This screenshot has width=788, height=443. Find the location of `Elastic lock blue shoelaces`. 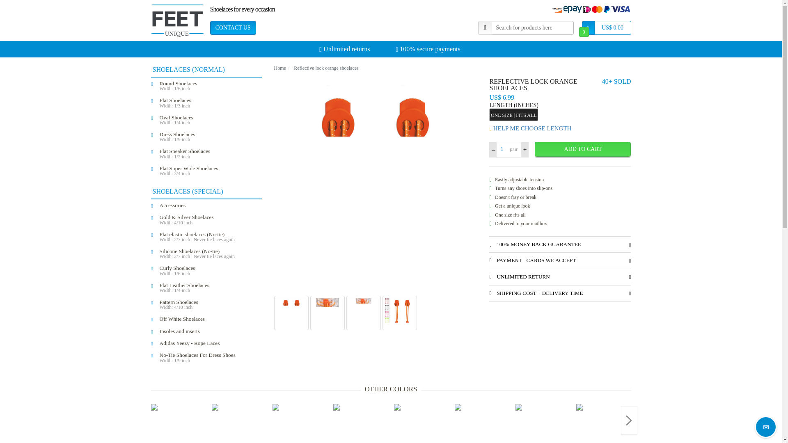

Elastic lock blue shoelaces is located at coordinates (485, 423).